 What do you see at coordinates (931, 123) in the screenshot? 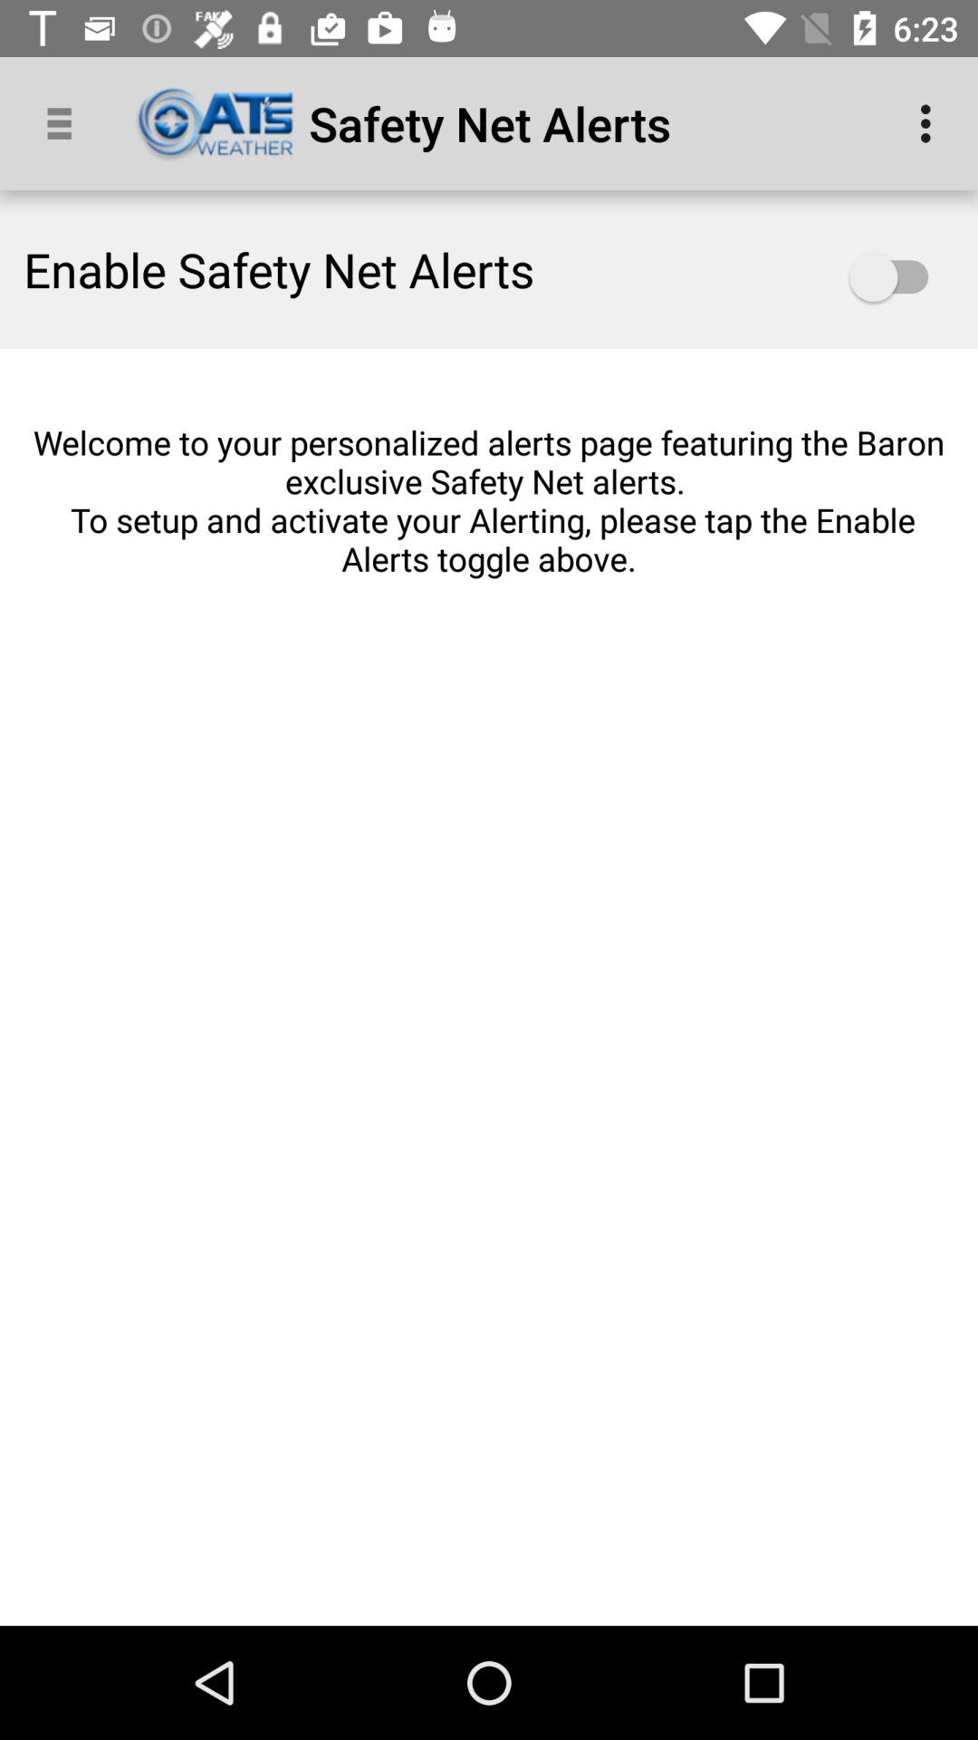
I see `press app to the right of the safety net alerts app` at bounding box center [931, 123].